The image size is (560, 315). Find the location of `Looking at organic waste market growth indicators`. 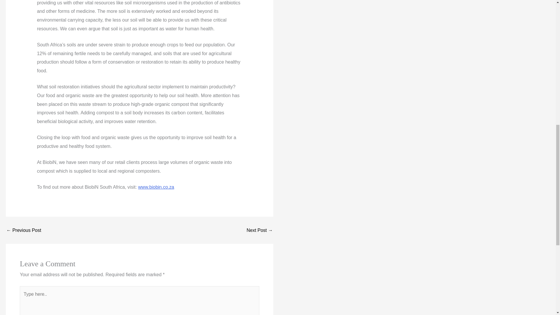

Looking at organic waste market growth indicators is located at coordinates (260, 230).